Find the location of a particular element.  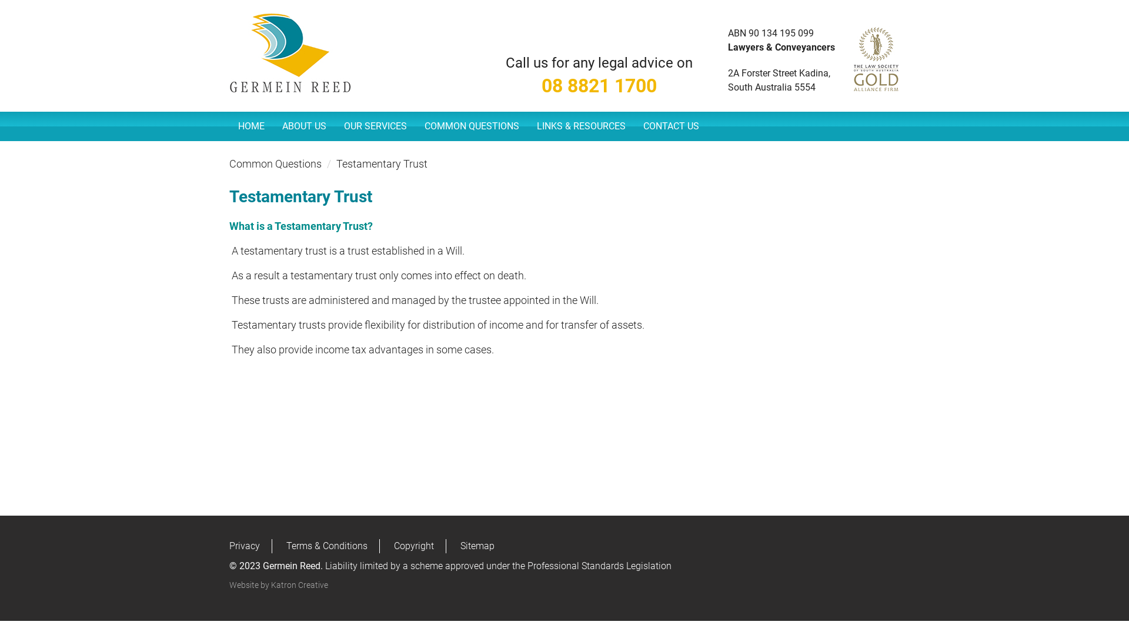

ABOUT US is located at coordinates (305, 126).